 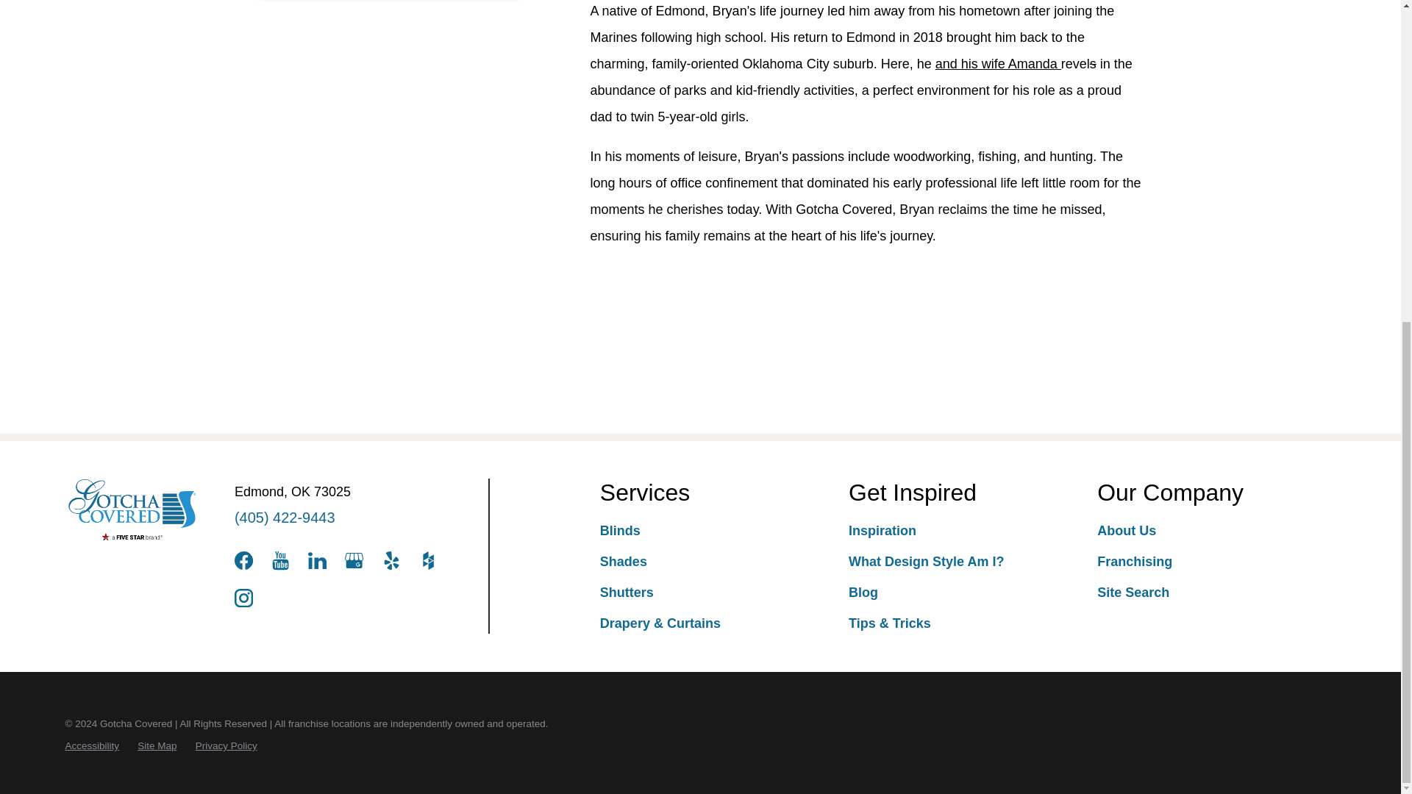 What do you see at coordinates (353, 560) in the screenshot?
I see `GooglePlus` at bounding box center [353, 560].